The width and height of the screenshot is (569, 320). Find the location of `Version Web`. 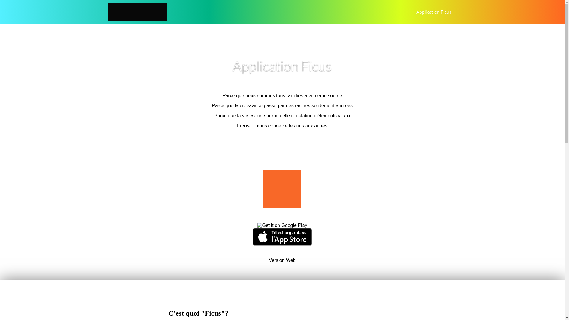

Version Web is located at coordinates (282, 260).